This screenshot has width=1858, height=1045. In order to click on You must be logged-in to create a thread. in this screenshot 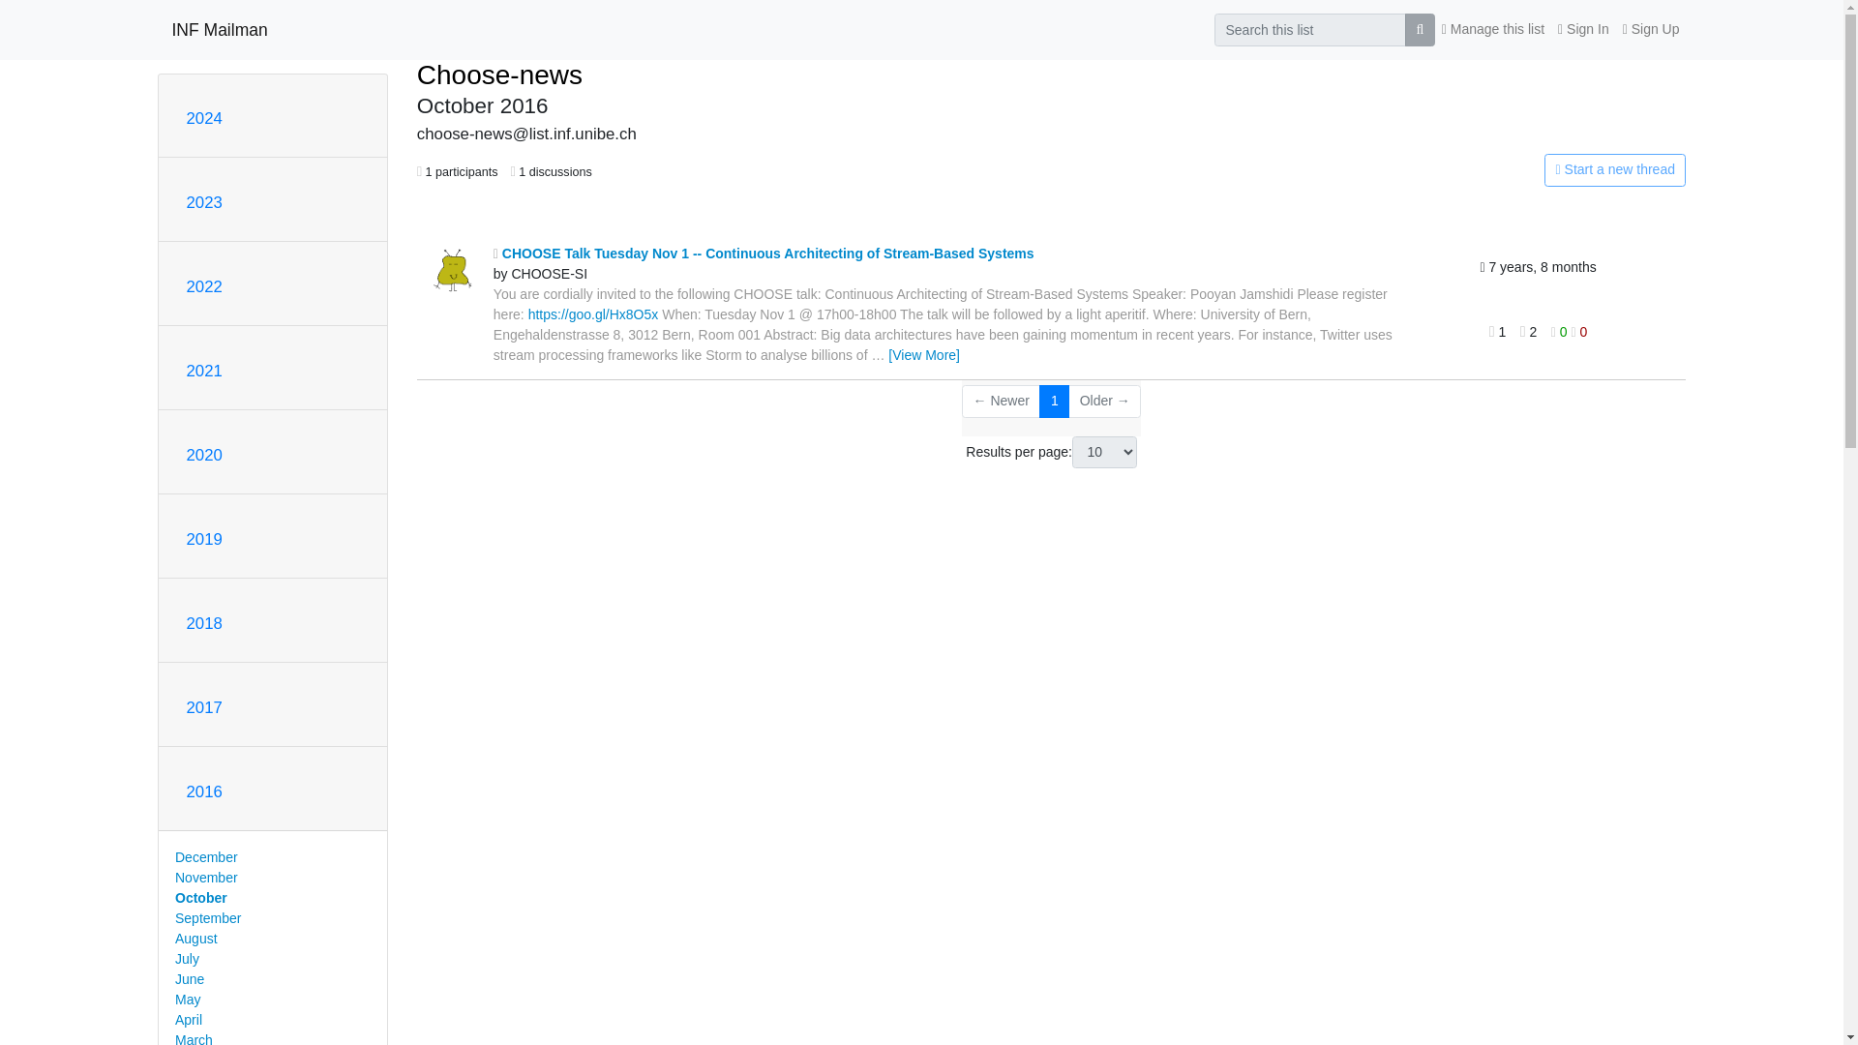, I will do `click(1483, 170)`.